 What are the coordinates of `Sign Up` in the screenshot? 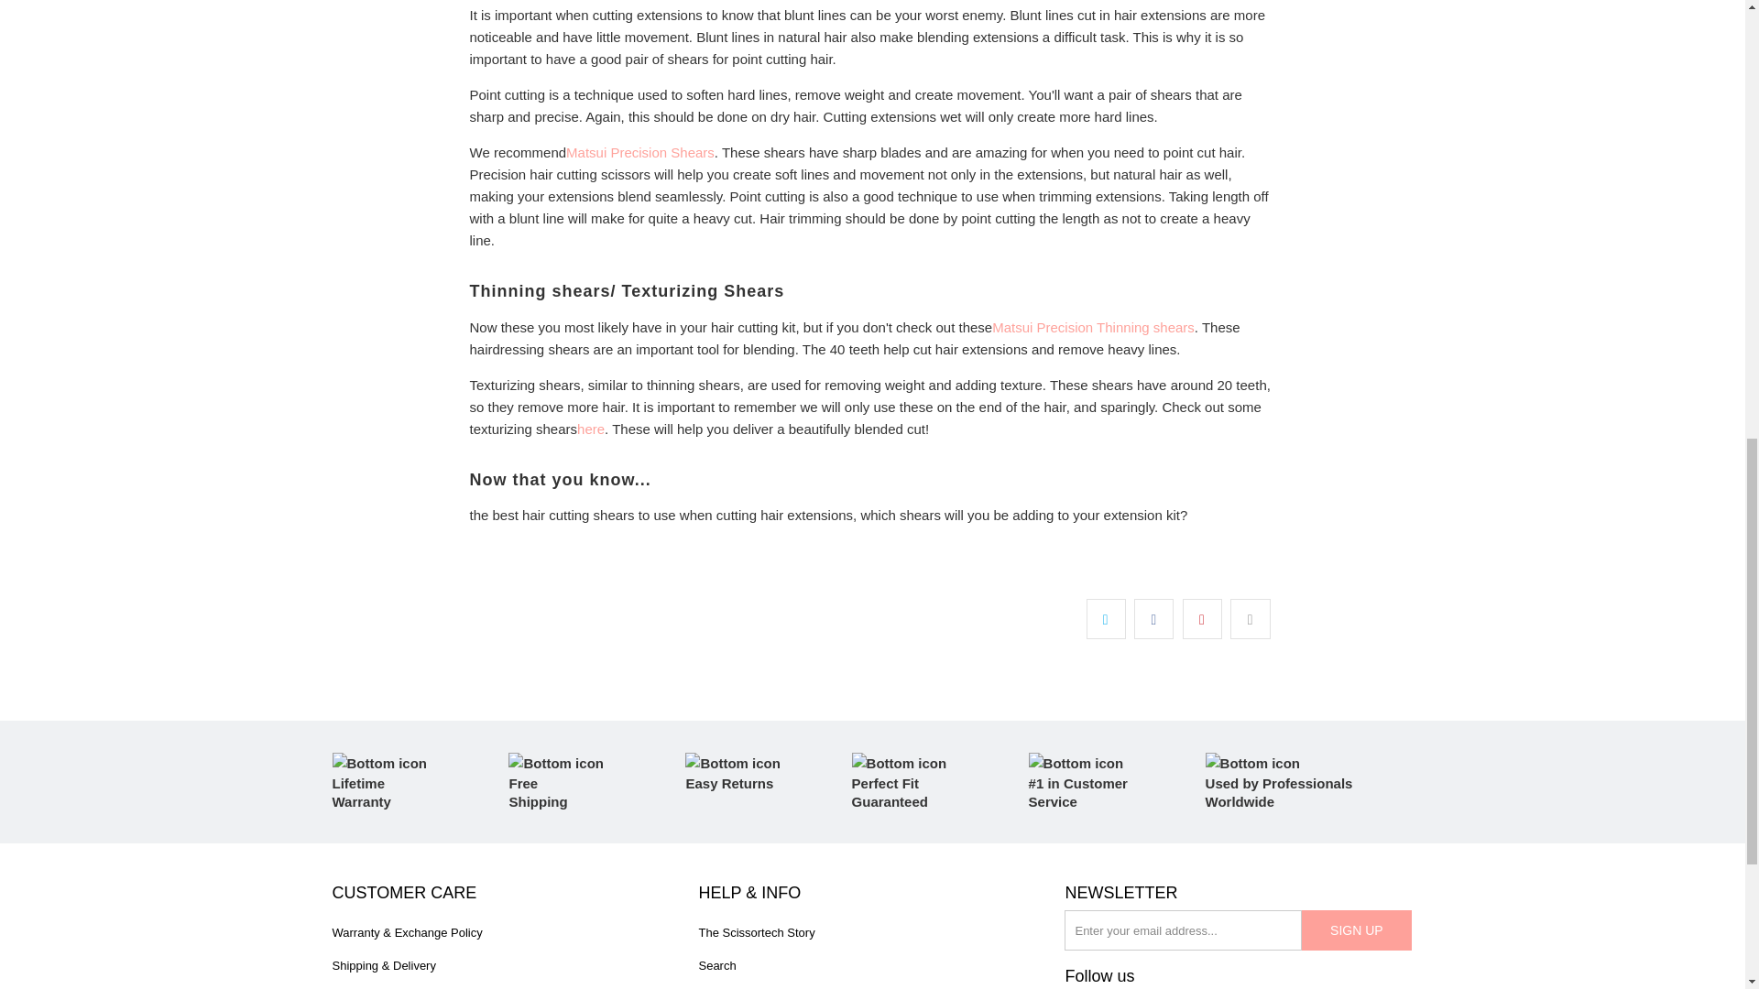 It's located at (1356, 929).